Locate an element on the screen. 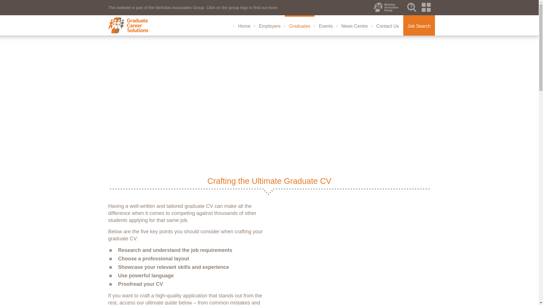  Job Search is located at coordinates (419, 26).